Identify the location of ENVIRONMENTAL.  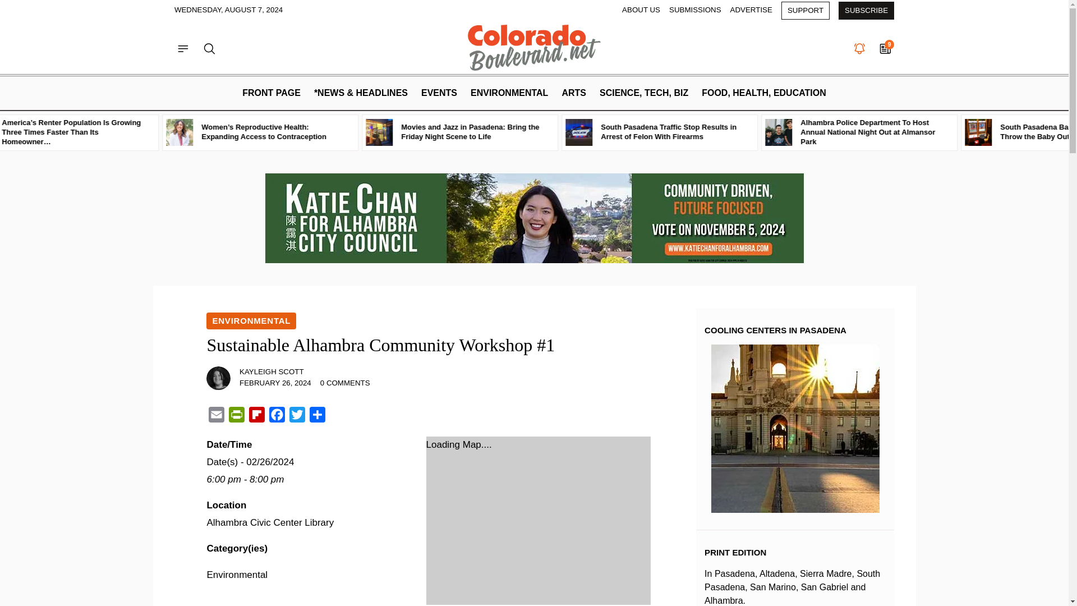
(509, 93).